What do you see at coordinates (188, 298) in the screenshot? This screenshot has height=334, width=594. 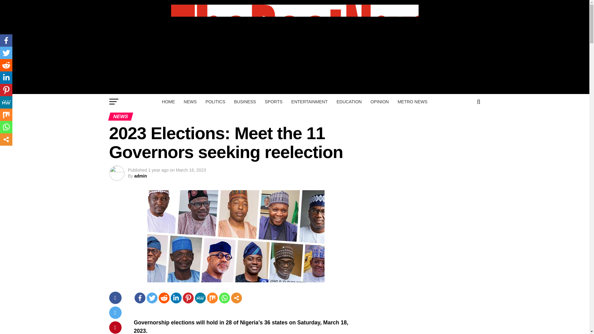 I see `Pinterest` at bounding box center [188, 298].